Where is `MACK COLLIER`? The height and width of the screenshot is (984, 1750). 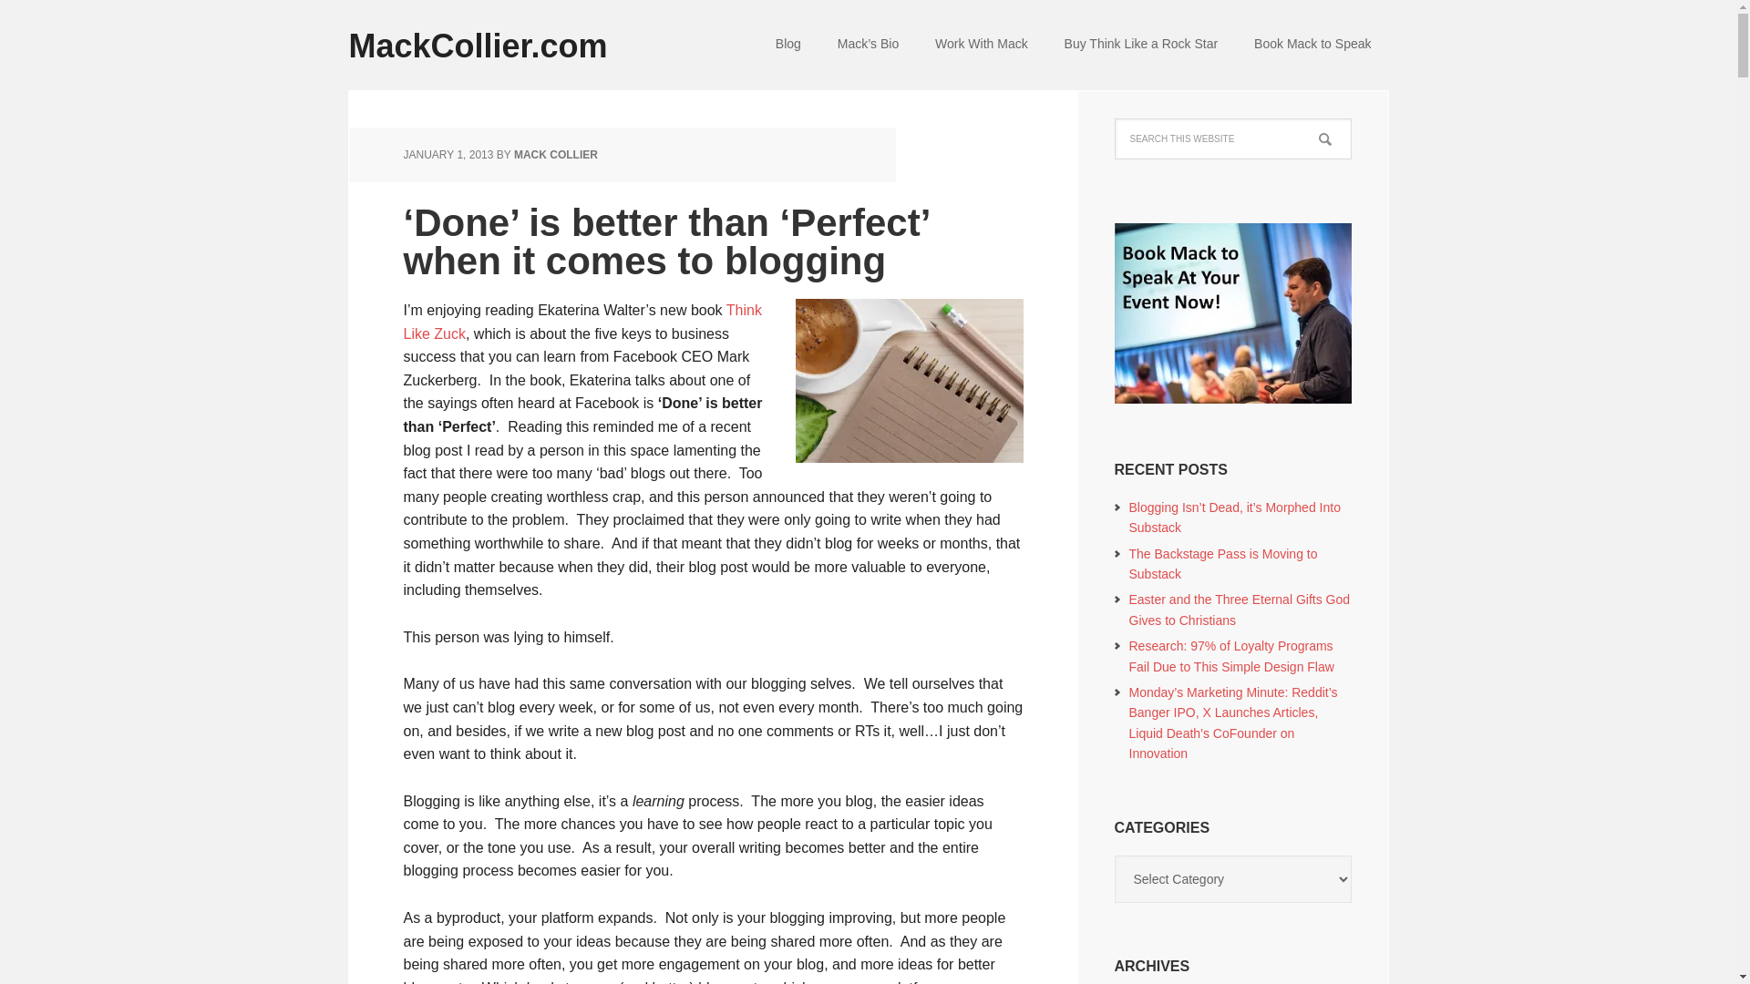
MACK COLLIER is located at coordinates (556, 155).